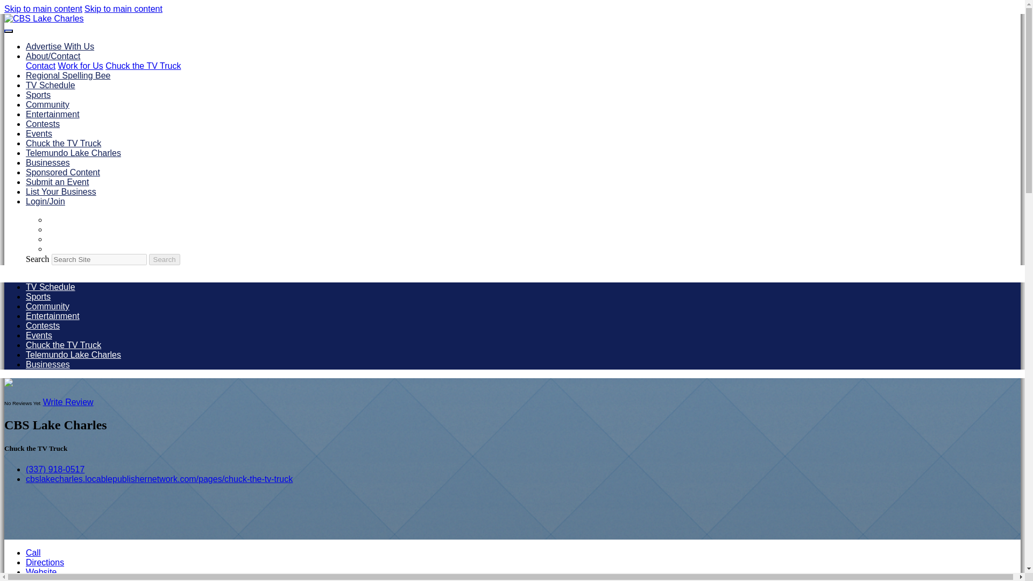 The width and height of the screenshot is (1033, 581). What do you see at coordinates (41, 66) in the screenshot?
I see `Contact` at bounding box center [41, 66].